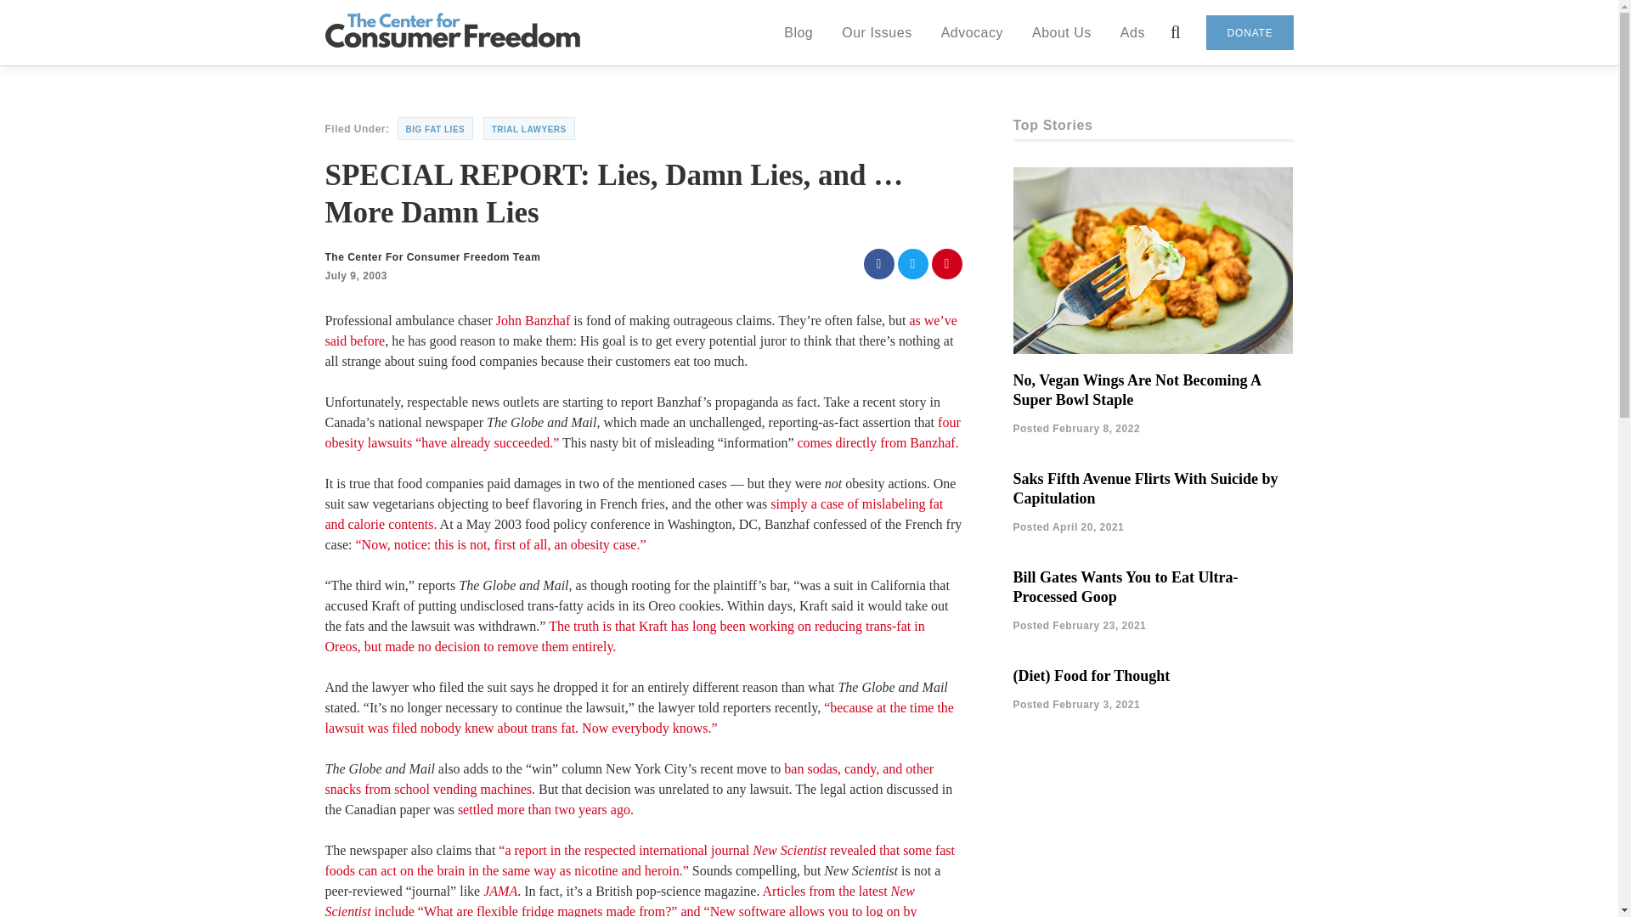 This screenshot has width=1631, height=917. I want to click on TRIAL LAWYERS, so click(528, 129).